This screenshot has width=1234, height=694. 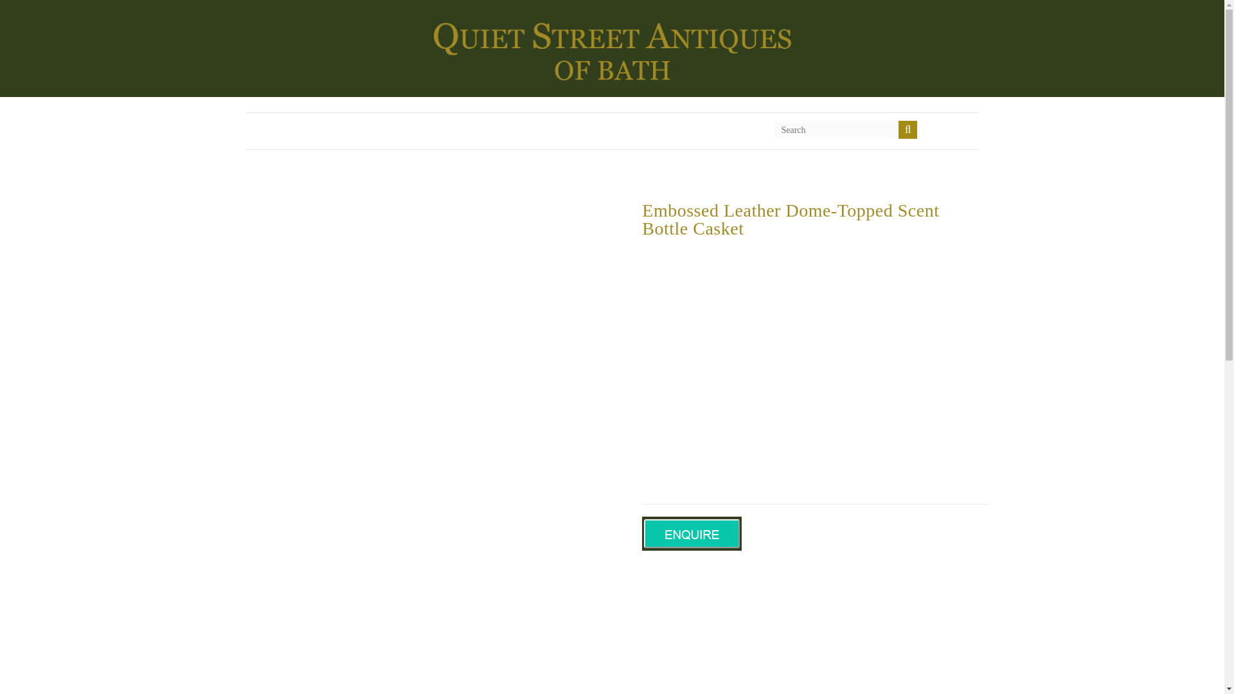 I want to click on HOME, so click(x=322, y=131).